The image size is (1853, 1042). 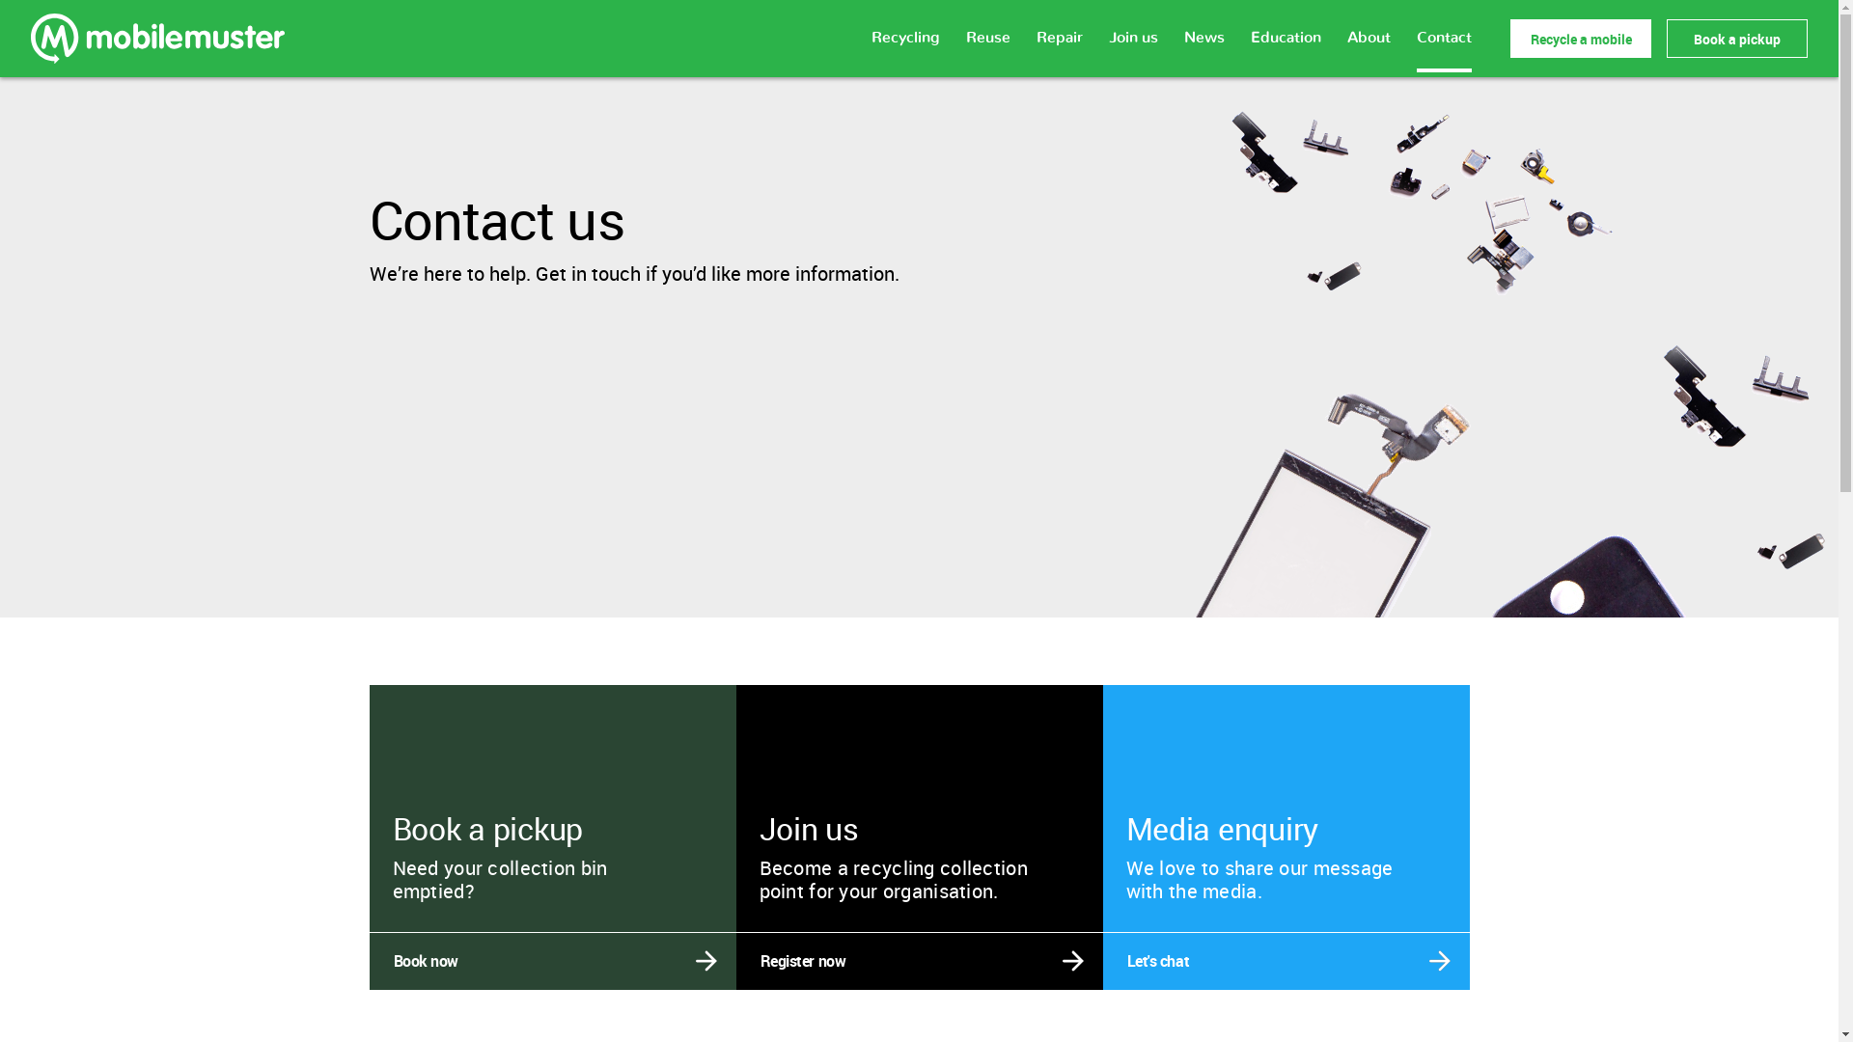 I want to click on Book a pickup, so click(x=1737, y=39).